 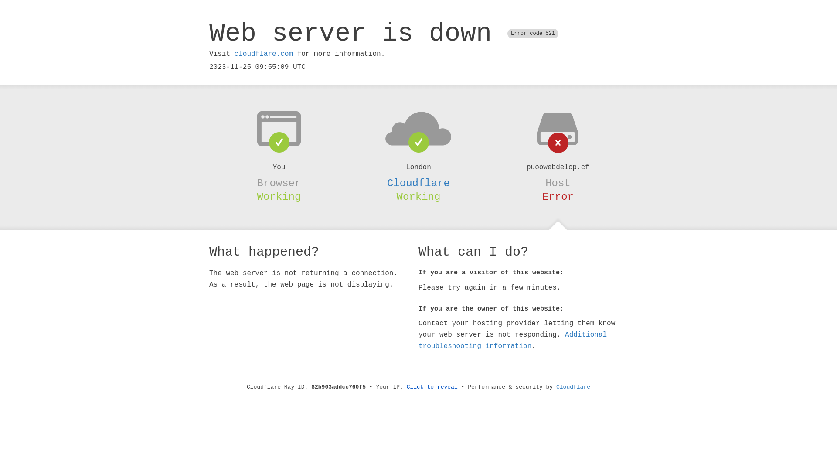 What do you see at coordinates (418, 183) in the screenshot?
I see `Cloudflare` at bounding box center [418, 183].